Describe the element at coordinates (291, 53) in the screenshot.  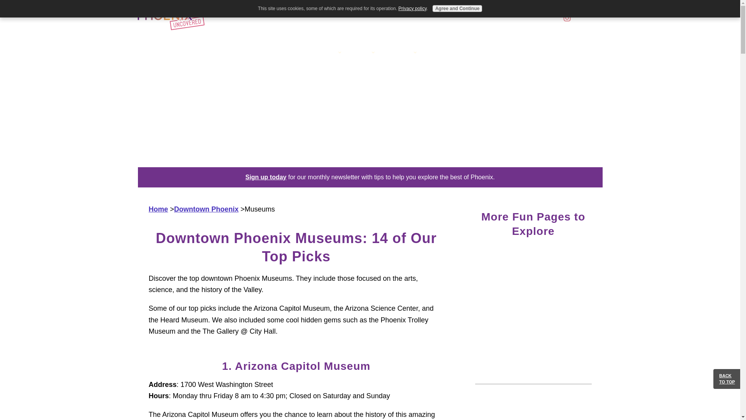
I see `Home` at that location.